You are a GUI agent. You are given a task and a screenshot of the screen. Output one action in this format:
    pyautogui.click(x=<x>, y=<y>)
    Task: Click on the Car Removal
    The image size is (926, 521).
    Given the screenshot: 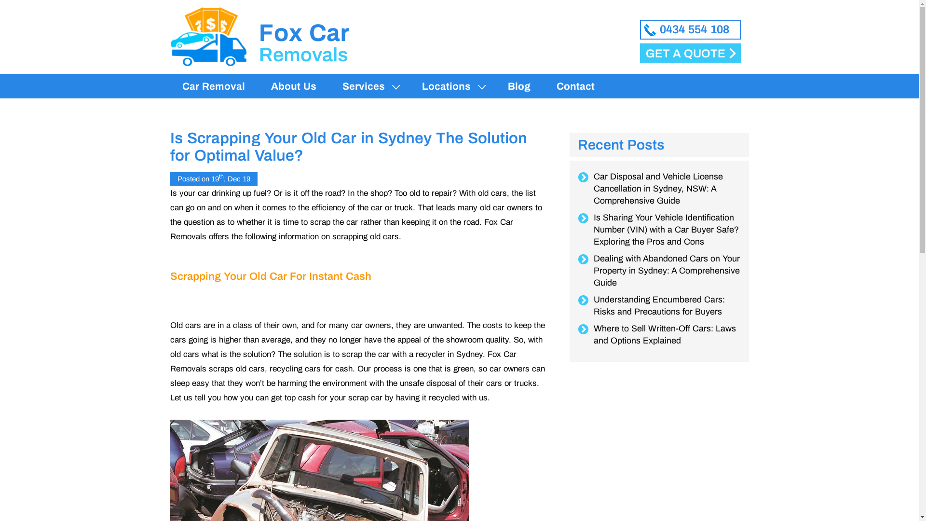 What is the action you would take?
    pyautogui.click(x=214, y=86)
    